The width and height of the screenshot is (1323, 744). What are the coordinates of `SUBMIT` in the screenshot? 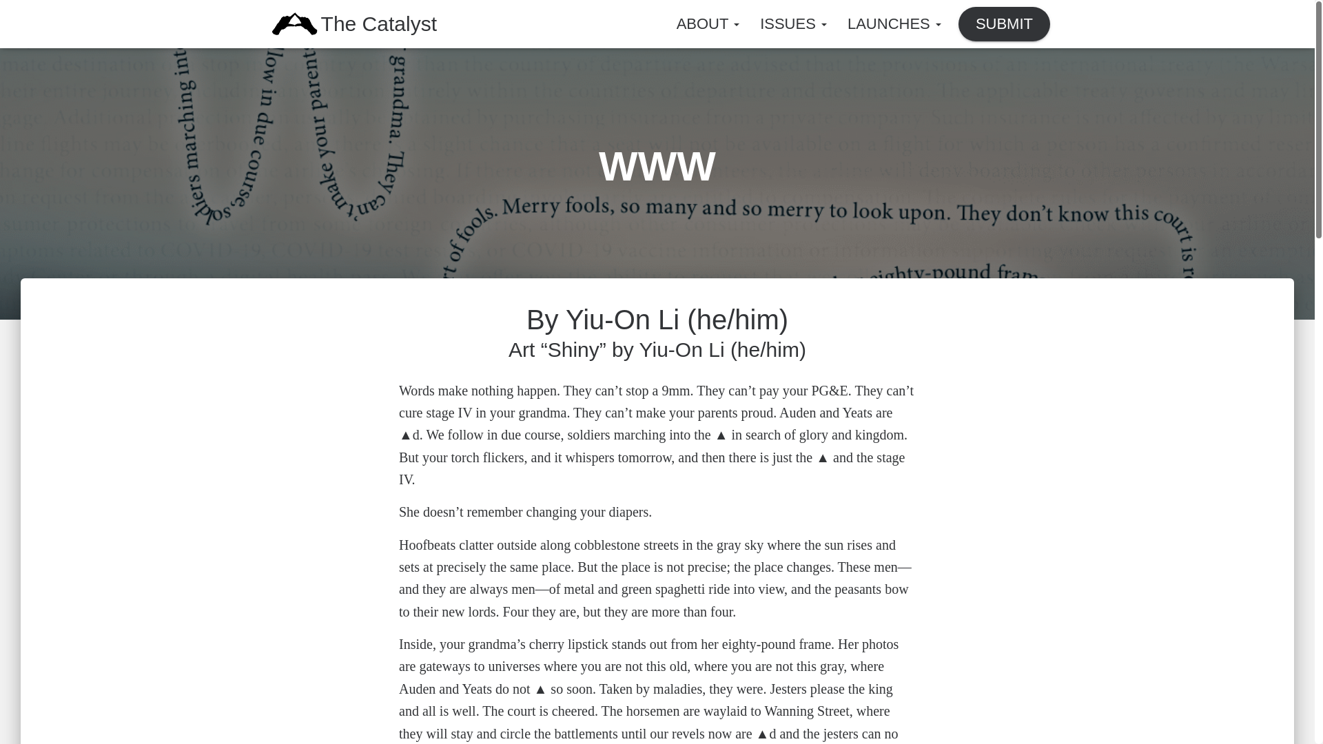 It's located at (1005, 23).